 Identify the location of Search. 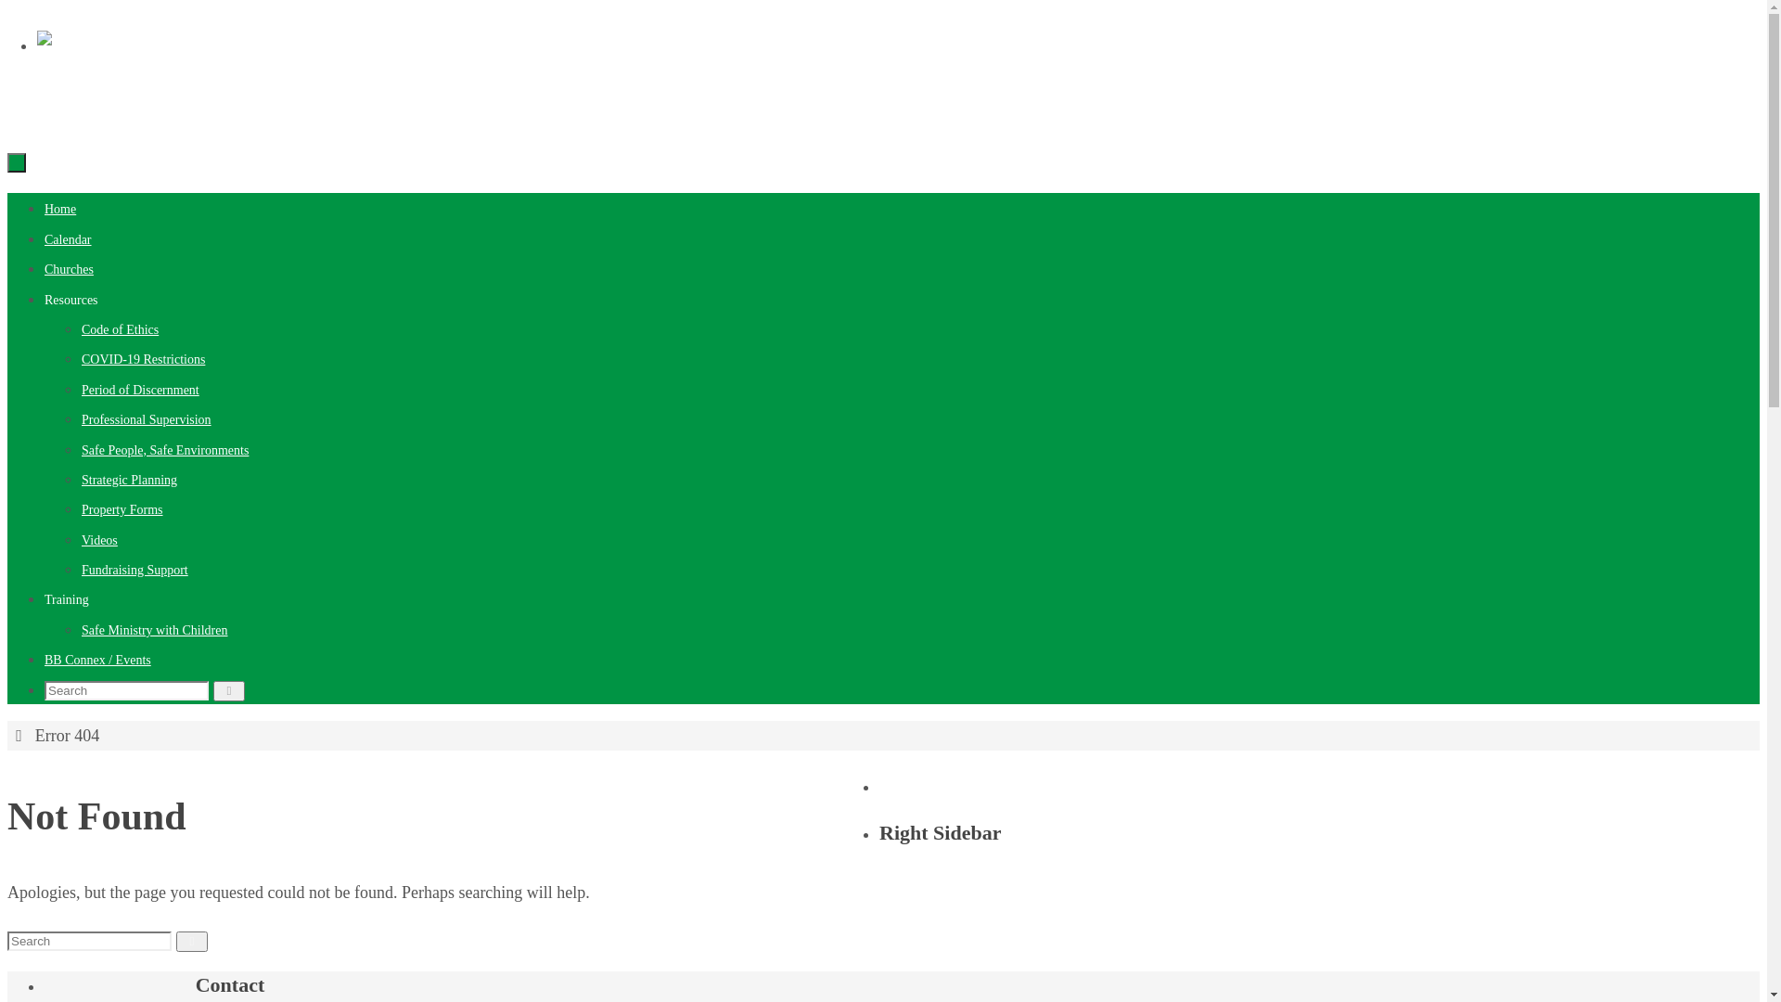
(193, 942).